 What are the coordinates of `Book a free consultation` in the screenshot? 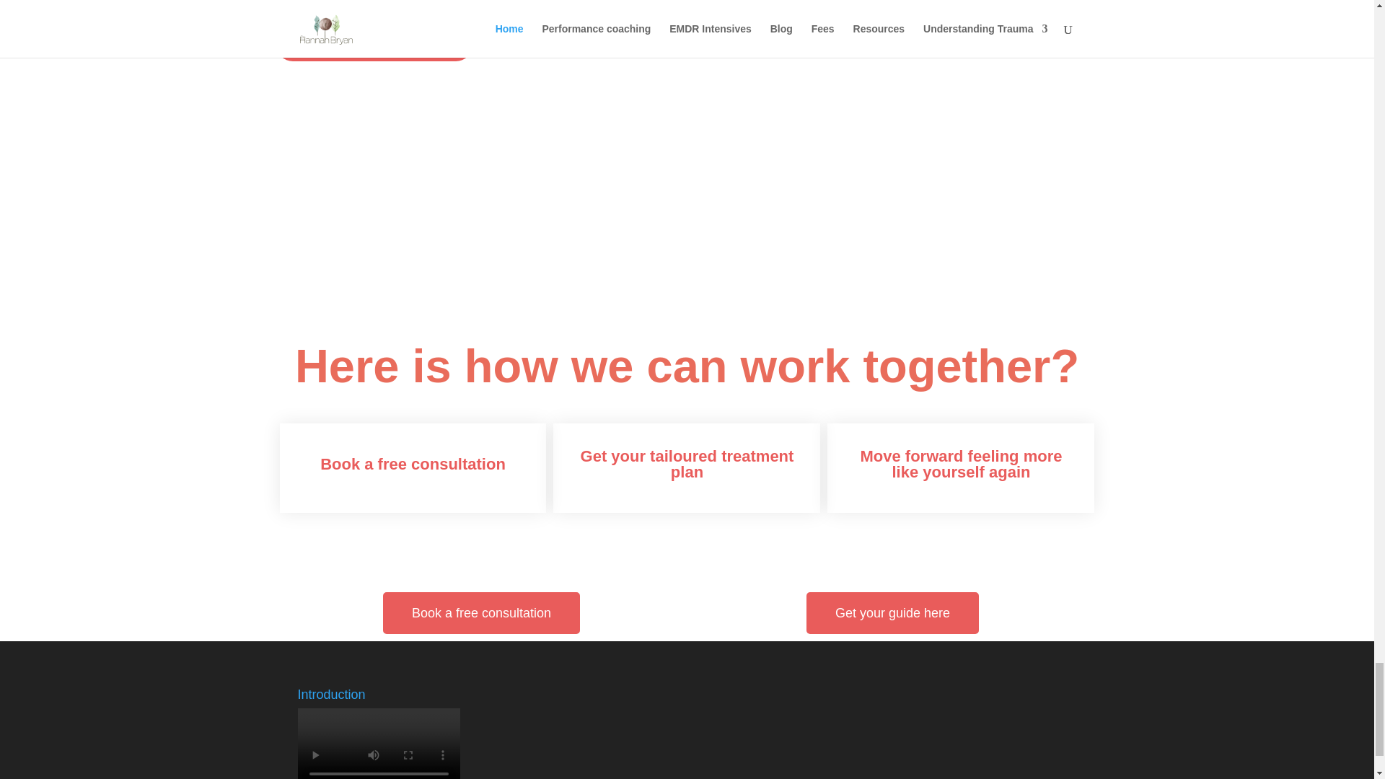 It's located at (482, 613).